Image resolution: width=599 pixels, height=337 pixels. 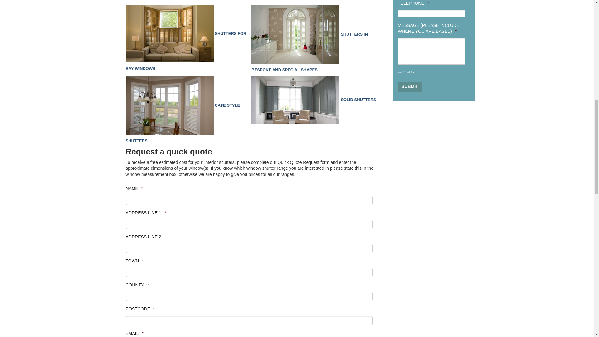 I want to click on Submit, so click(x=410, y=87).